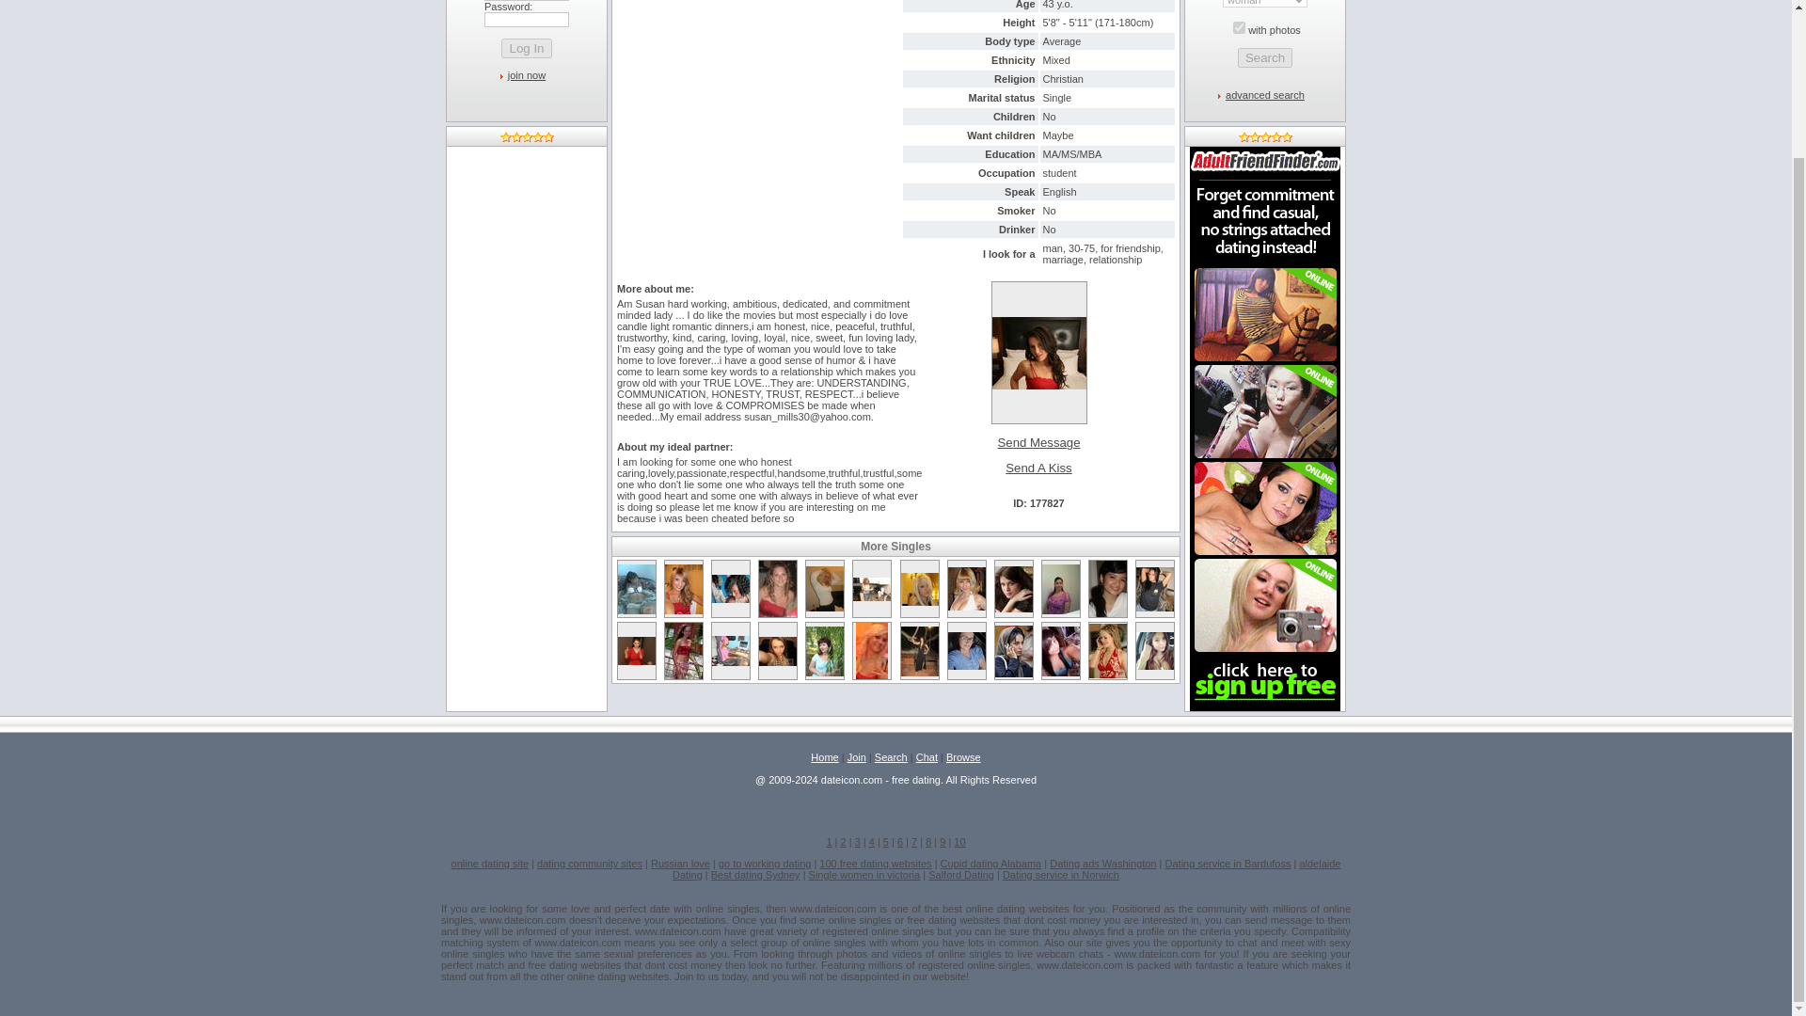 The width and height of the screenshot is (1806, 1016). Describe the element at coordinates (1264, 94) in the screenshot. I see `advanced search` at that location.